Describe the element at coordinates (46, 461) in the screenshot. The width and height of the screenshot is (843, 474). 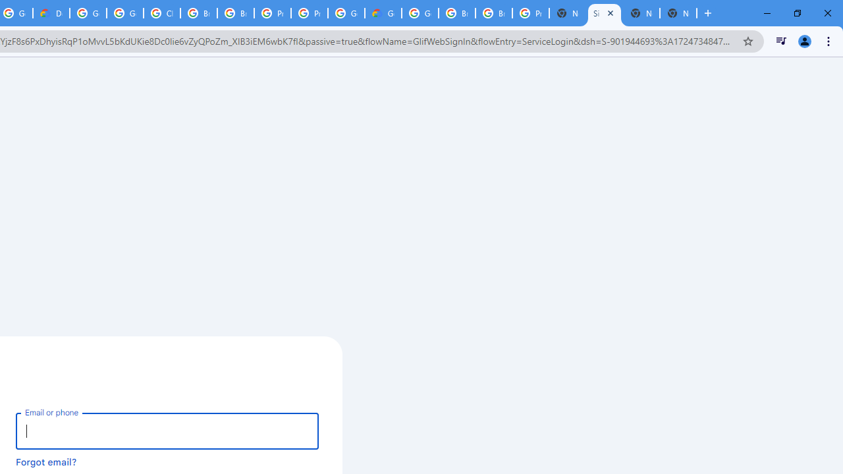
I see `Forgot email?` at that location.